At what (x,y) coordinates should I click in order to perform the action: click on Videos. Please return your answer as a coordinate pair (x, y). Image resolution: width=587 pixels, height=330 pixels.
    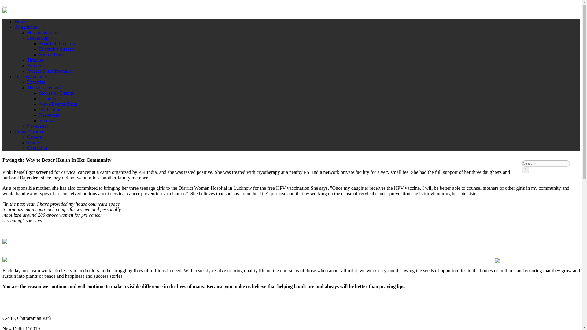
    Looking at the image, I should click on (46, 120).